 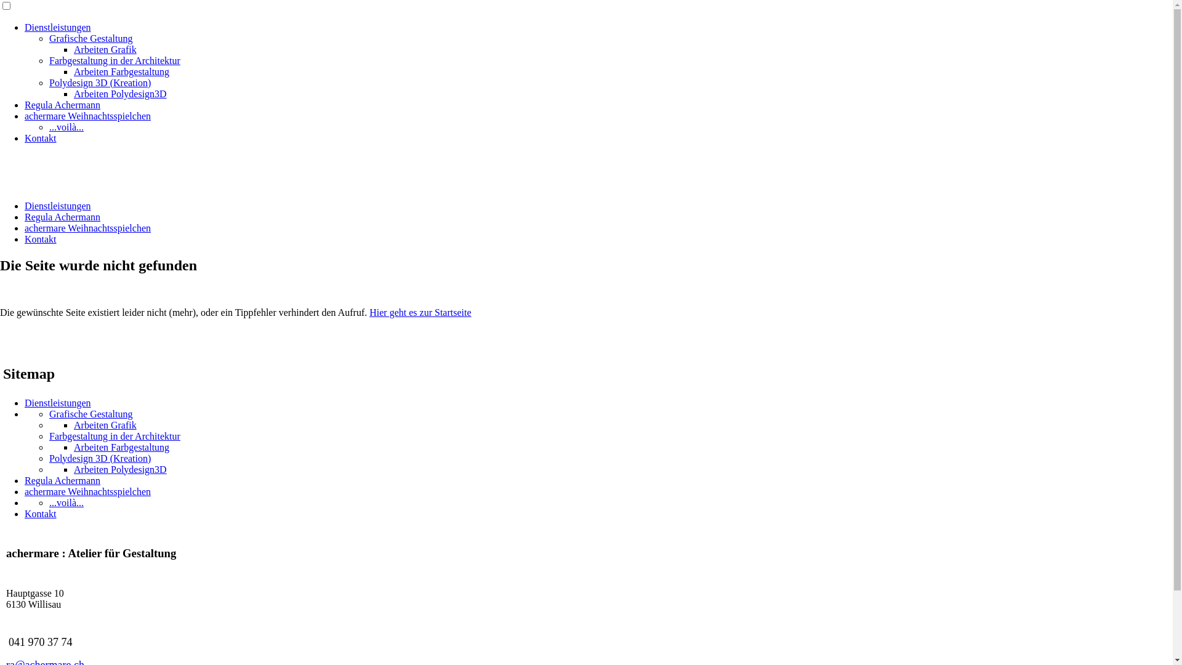 I want to click on Kontakt, so click(x=41, y=239).